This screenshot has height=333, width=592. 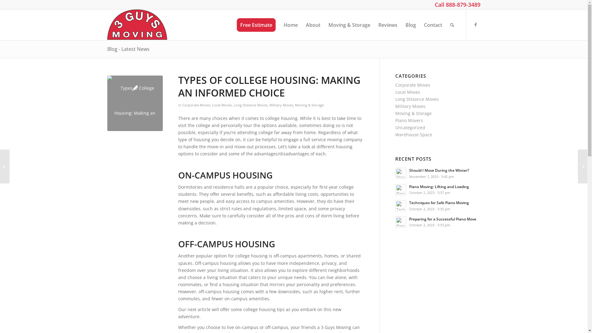 What do you see at coordinates (439, 170) in the screenshot?
I see `Should I Move During the Winter?` at bounding box center [439, 170].